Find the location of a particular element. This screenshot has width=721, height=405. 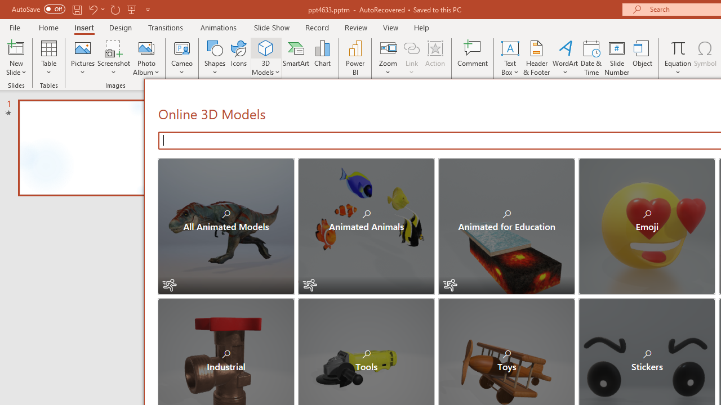

Equation is located at coordinates (678, 47).